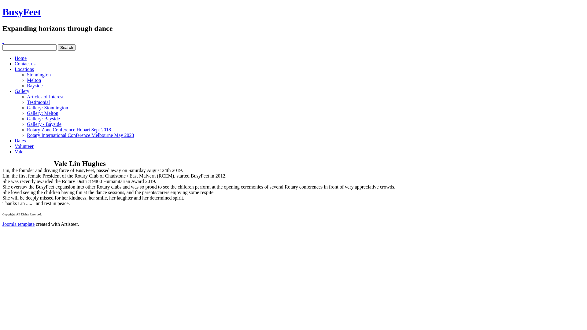 Image resolution: width=587 pixels, height=330 pixels. What do you see at coordinates (48, 108) in the screenshot?
I see `Gallery: Stonnington` at bounding box center [48, 108].